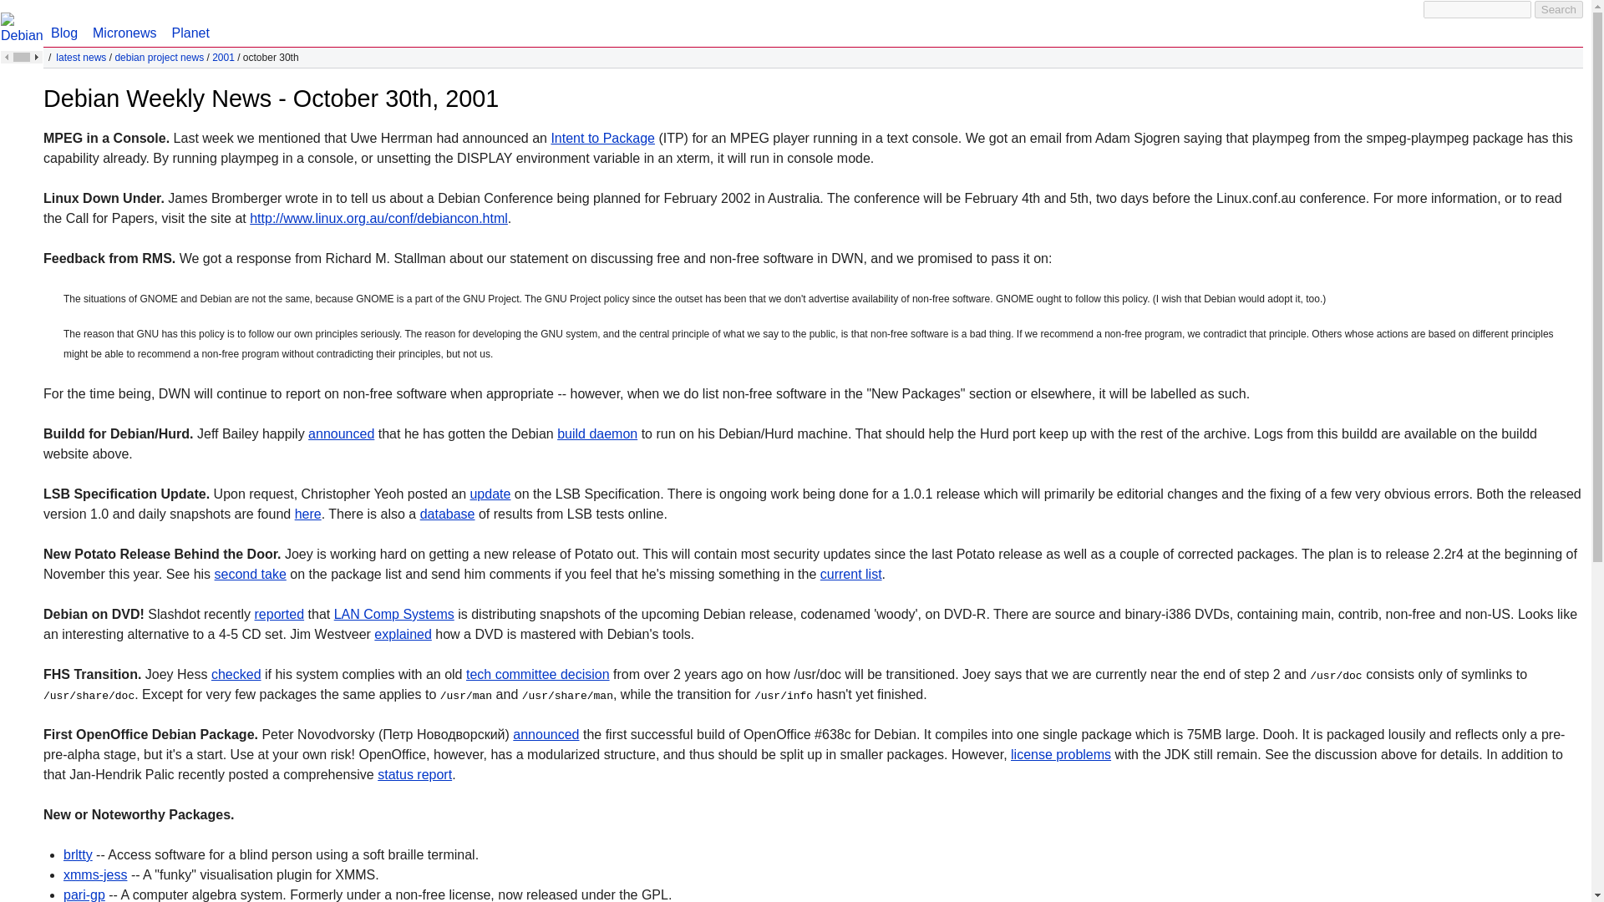  Describe the element at coordinates (80, 57) in the screenshot. I see `latest news` at that location.